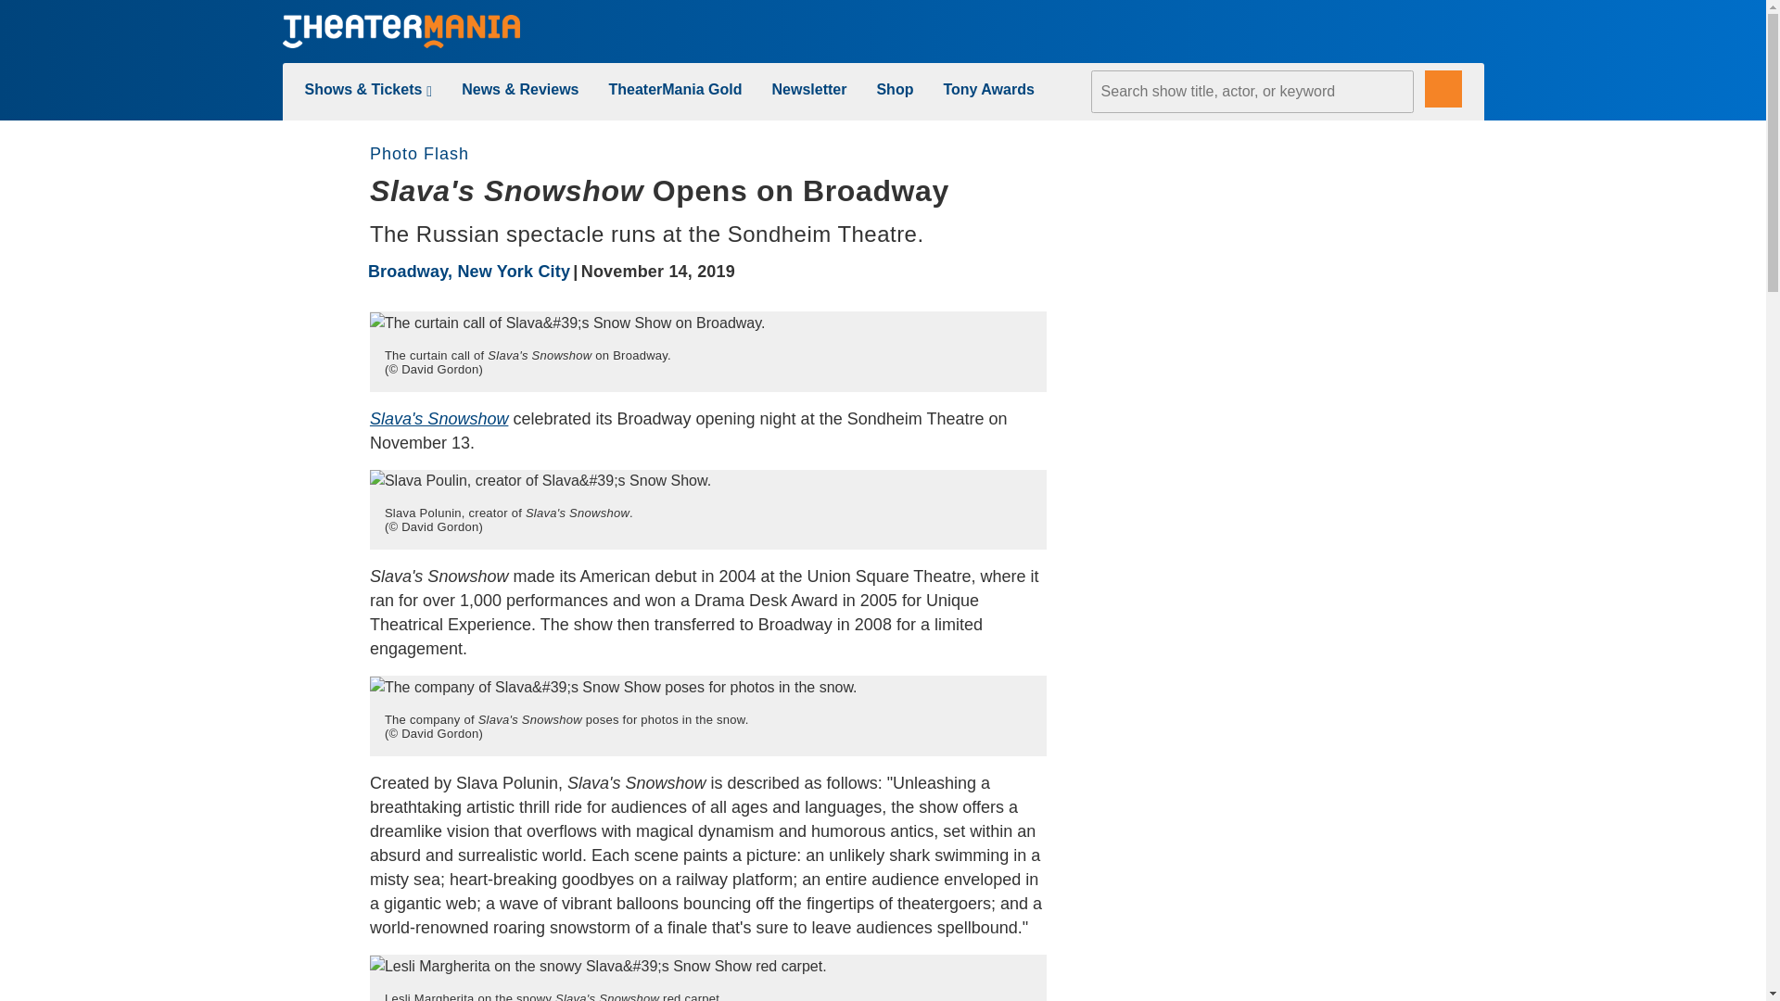 The width and height of the screenshot is (1780, 1001). Describe the element at coordinates (519, 89) in the screenshot. I see `new-and-reviews-link` at that location.